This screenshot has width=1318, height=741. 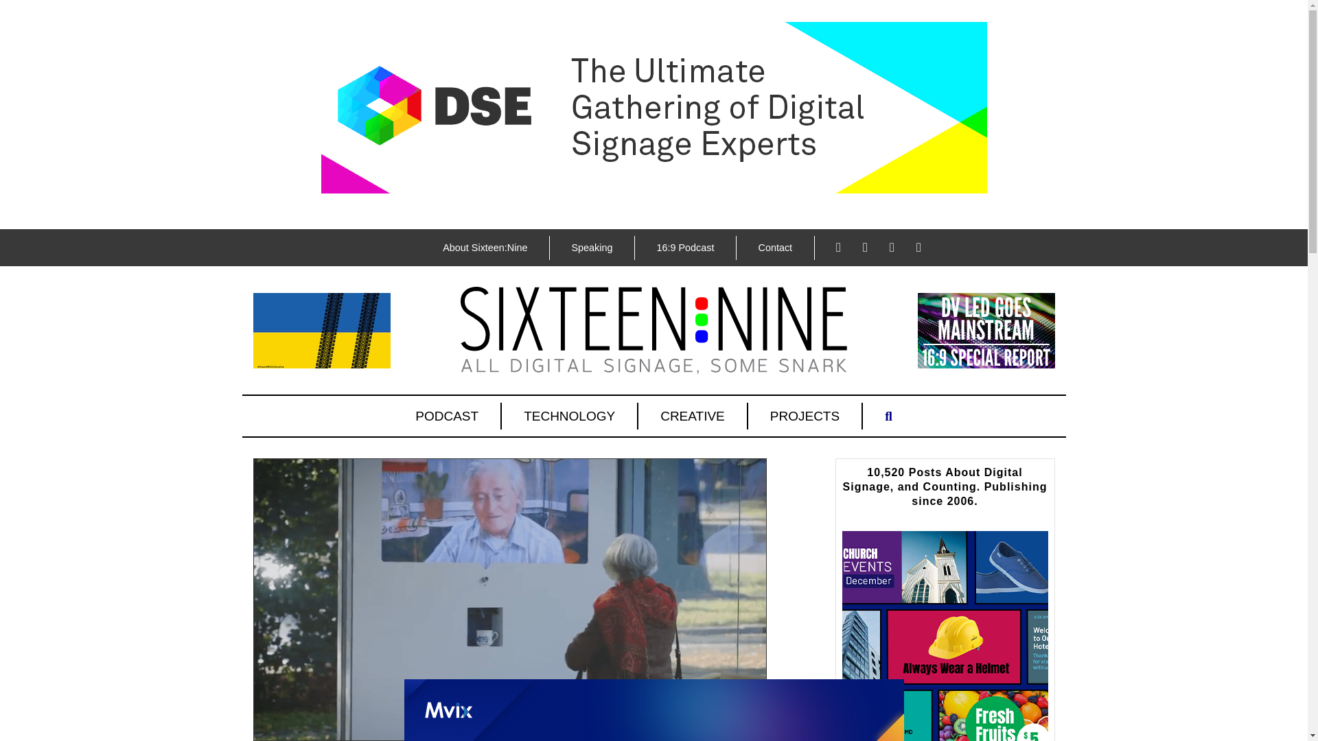 I want to click on Contact, so click(x=774, y=248).